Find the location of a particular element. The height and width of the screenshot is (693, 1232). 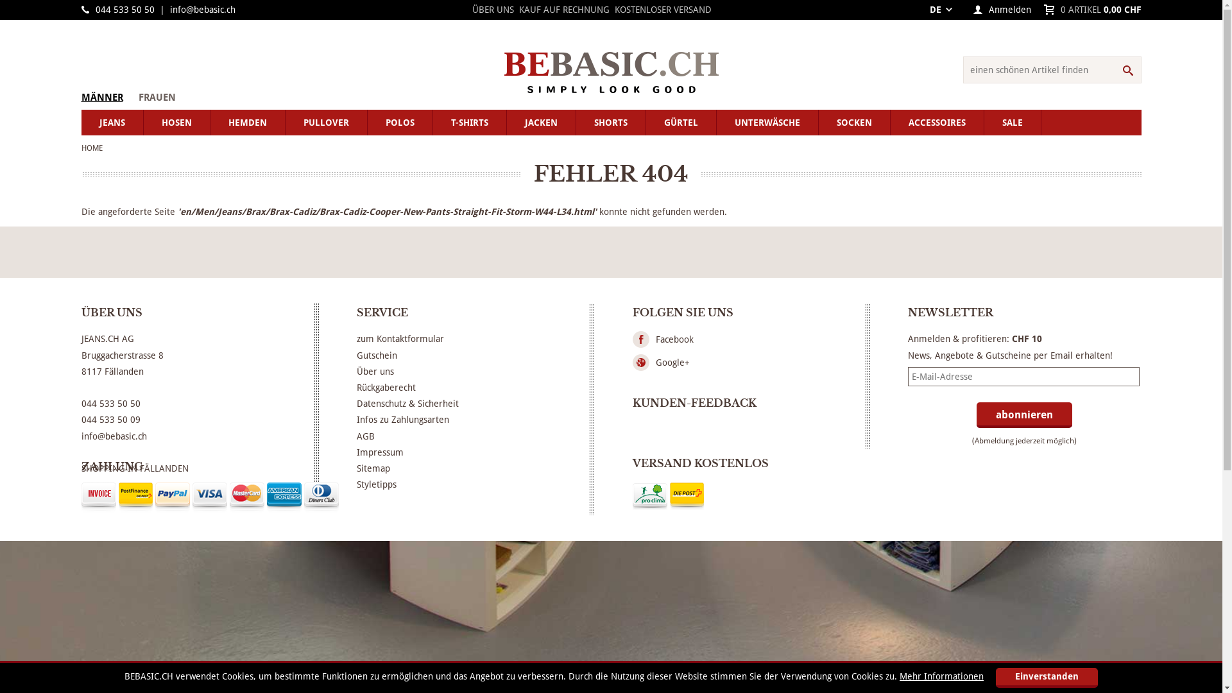

info@bebasic.ch is located at coordinates (202, 10).